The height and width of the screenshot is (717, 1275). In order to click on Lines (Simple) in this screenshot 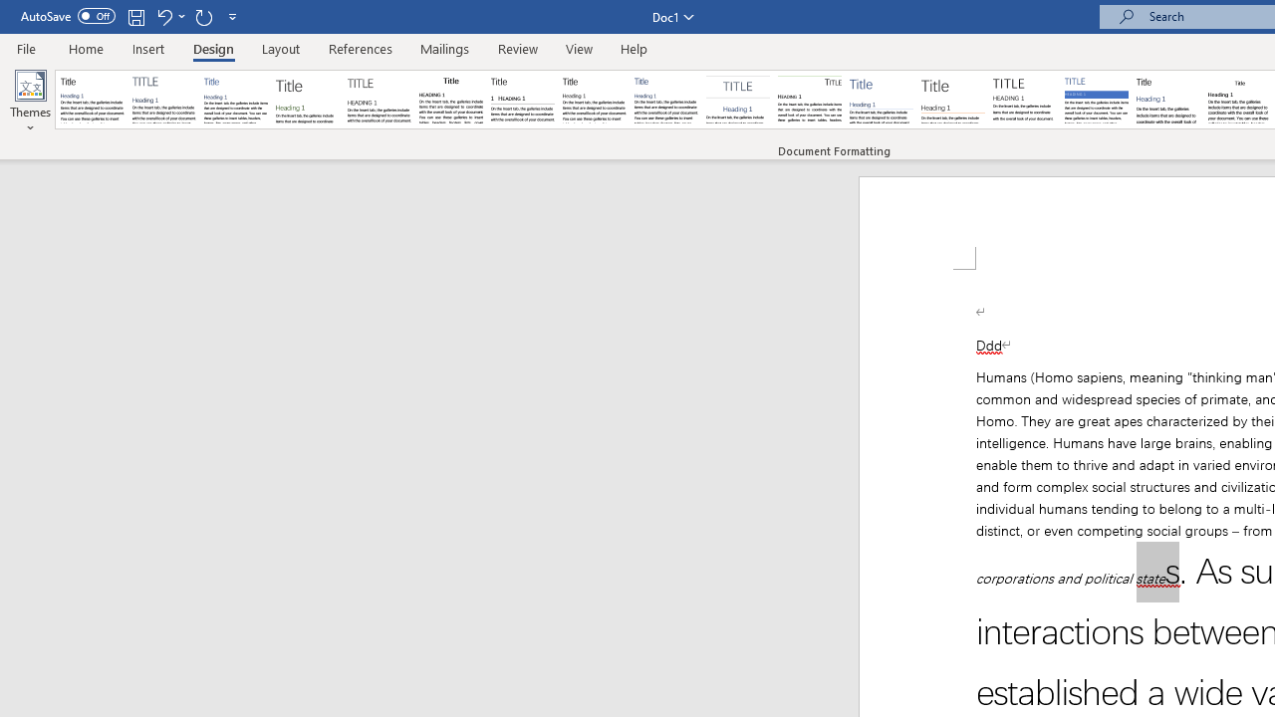, I will do `click(881, 100)`.